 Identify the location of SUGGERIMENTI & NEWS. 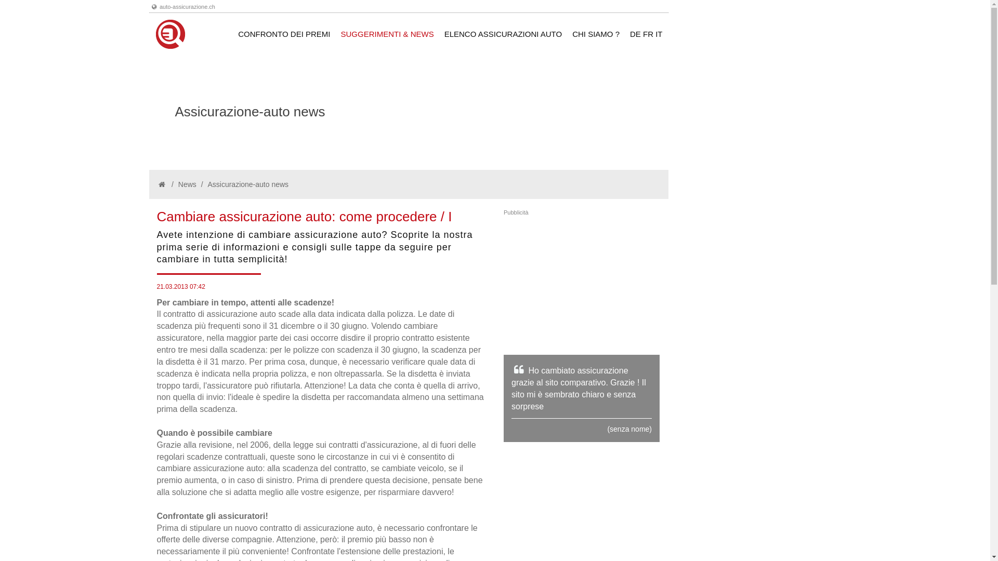
(388, 34).